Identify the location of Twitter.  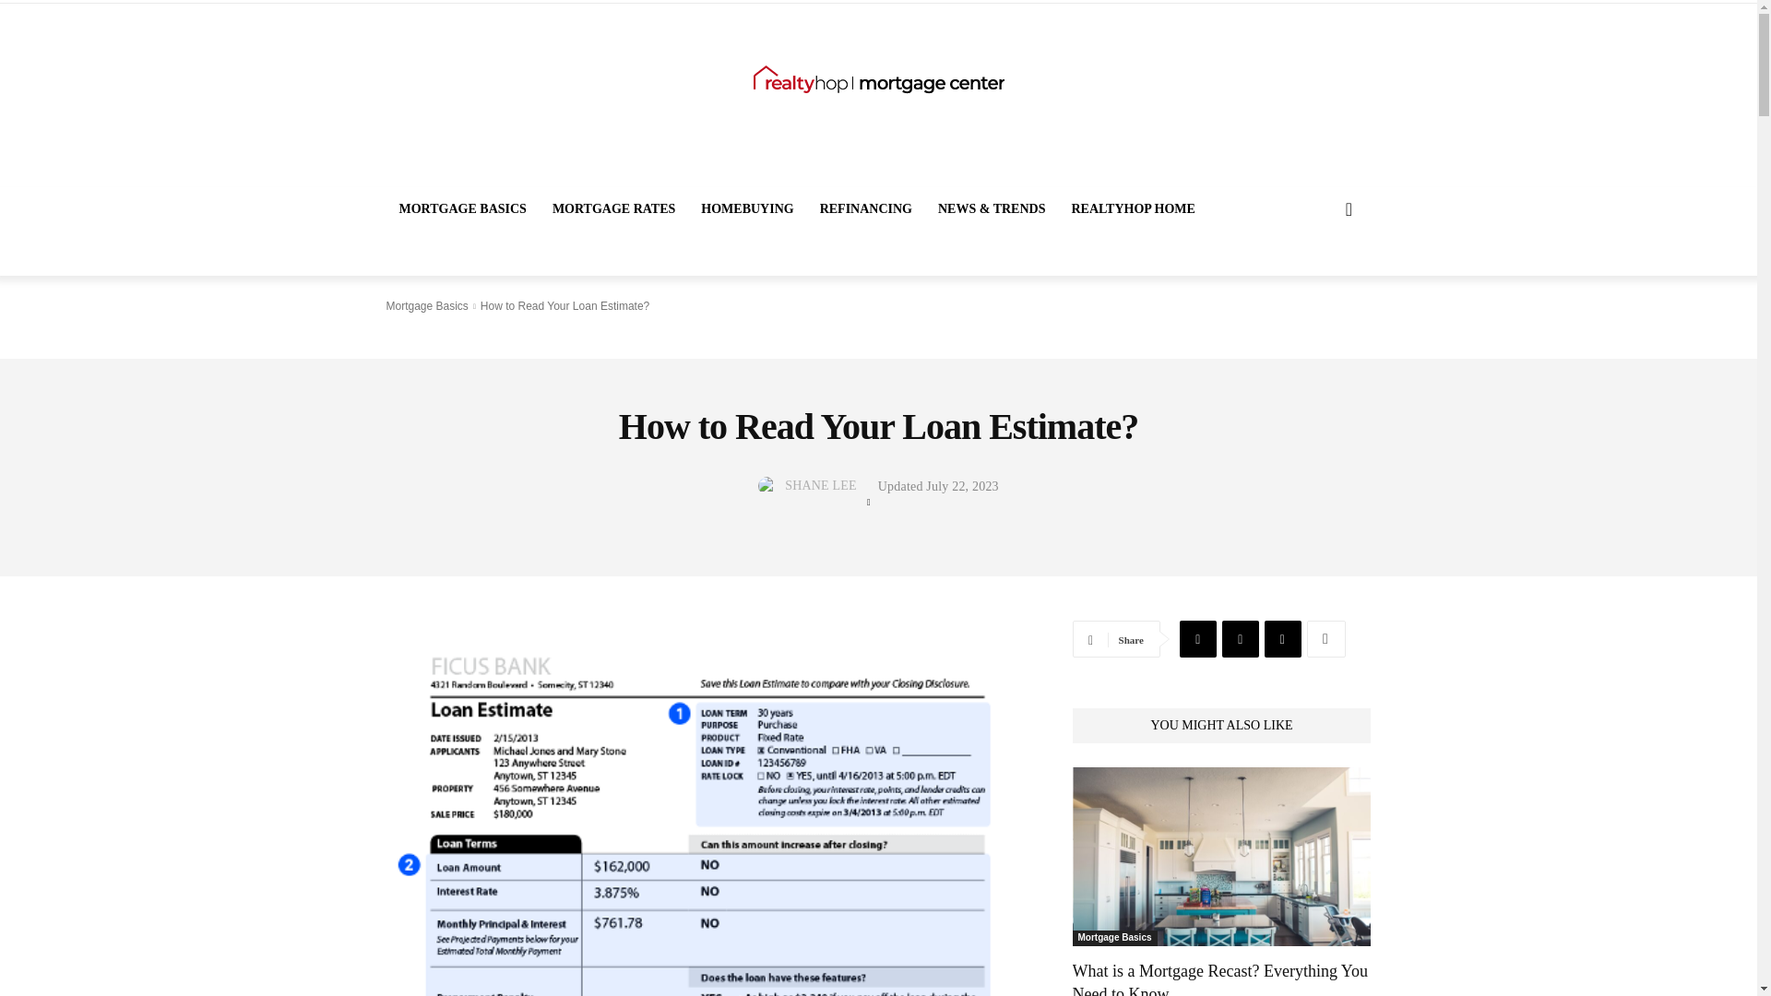
(1240, 638).